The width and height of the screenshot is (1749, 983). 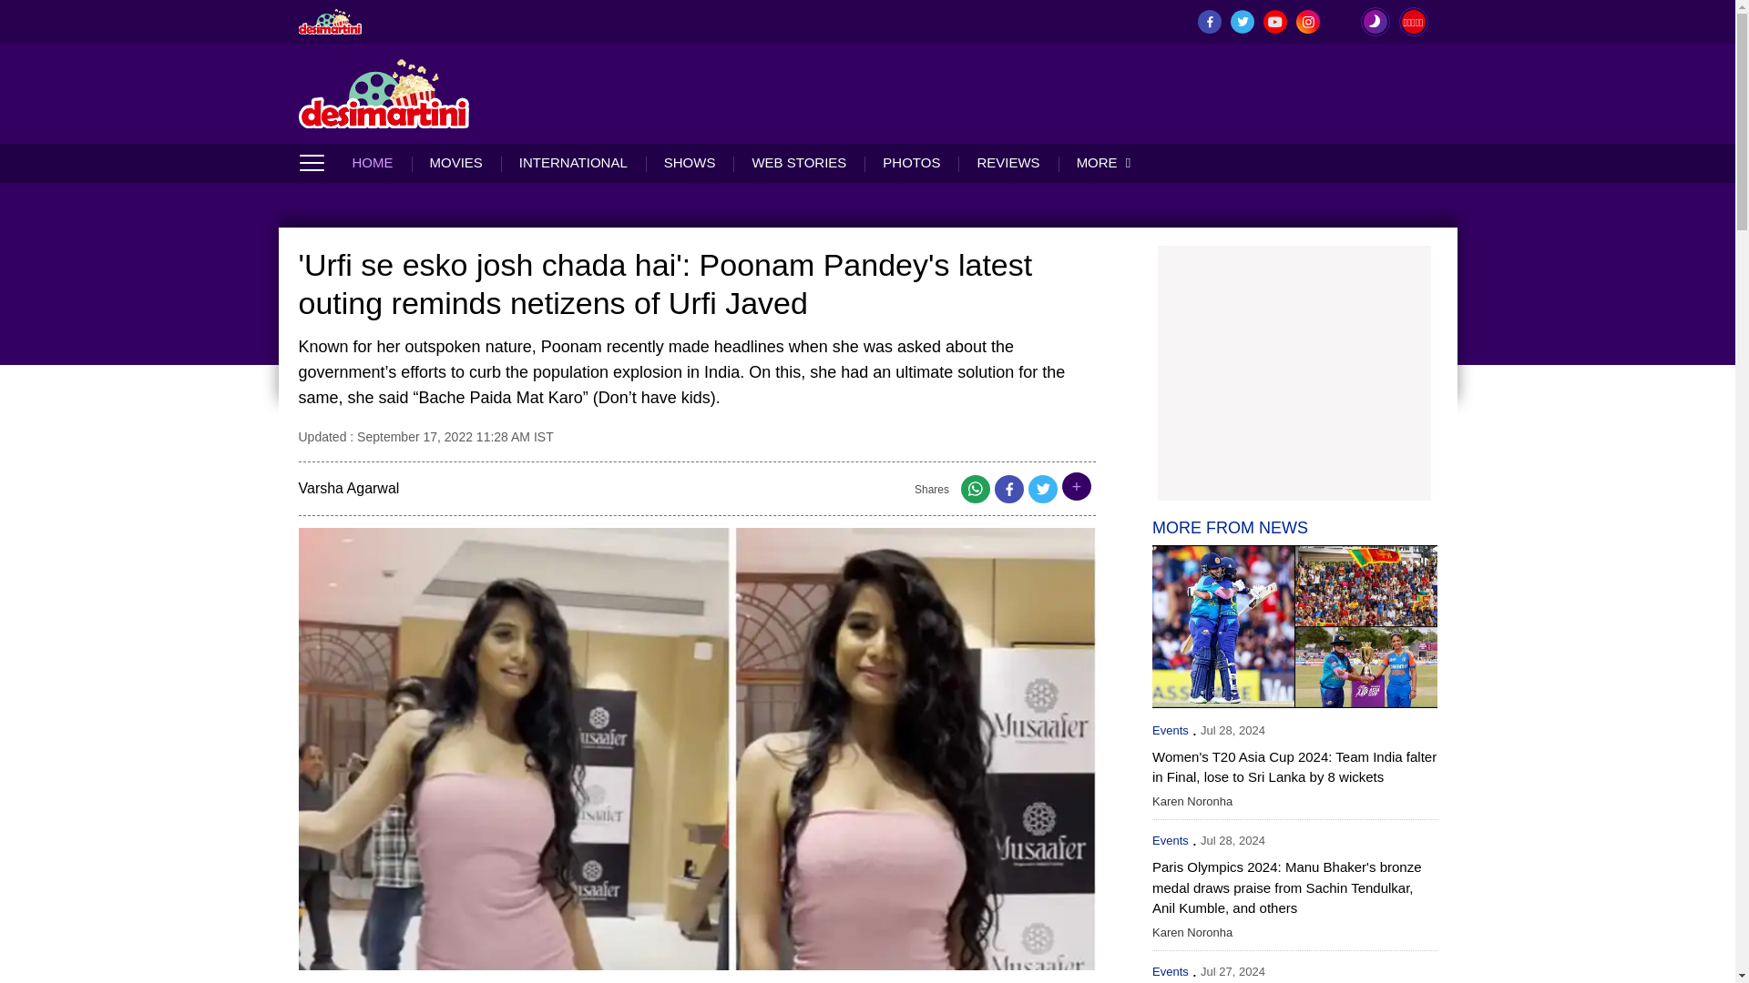 I want to click on INTERNATIONAL, so click(x=572, y=162).